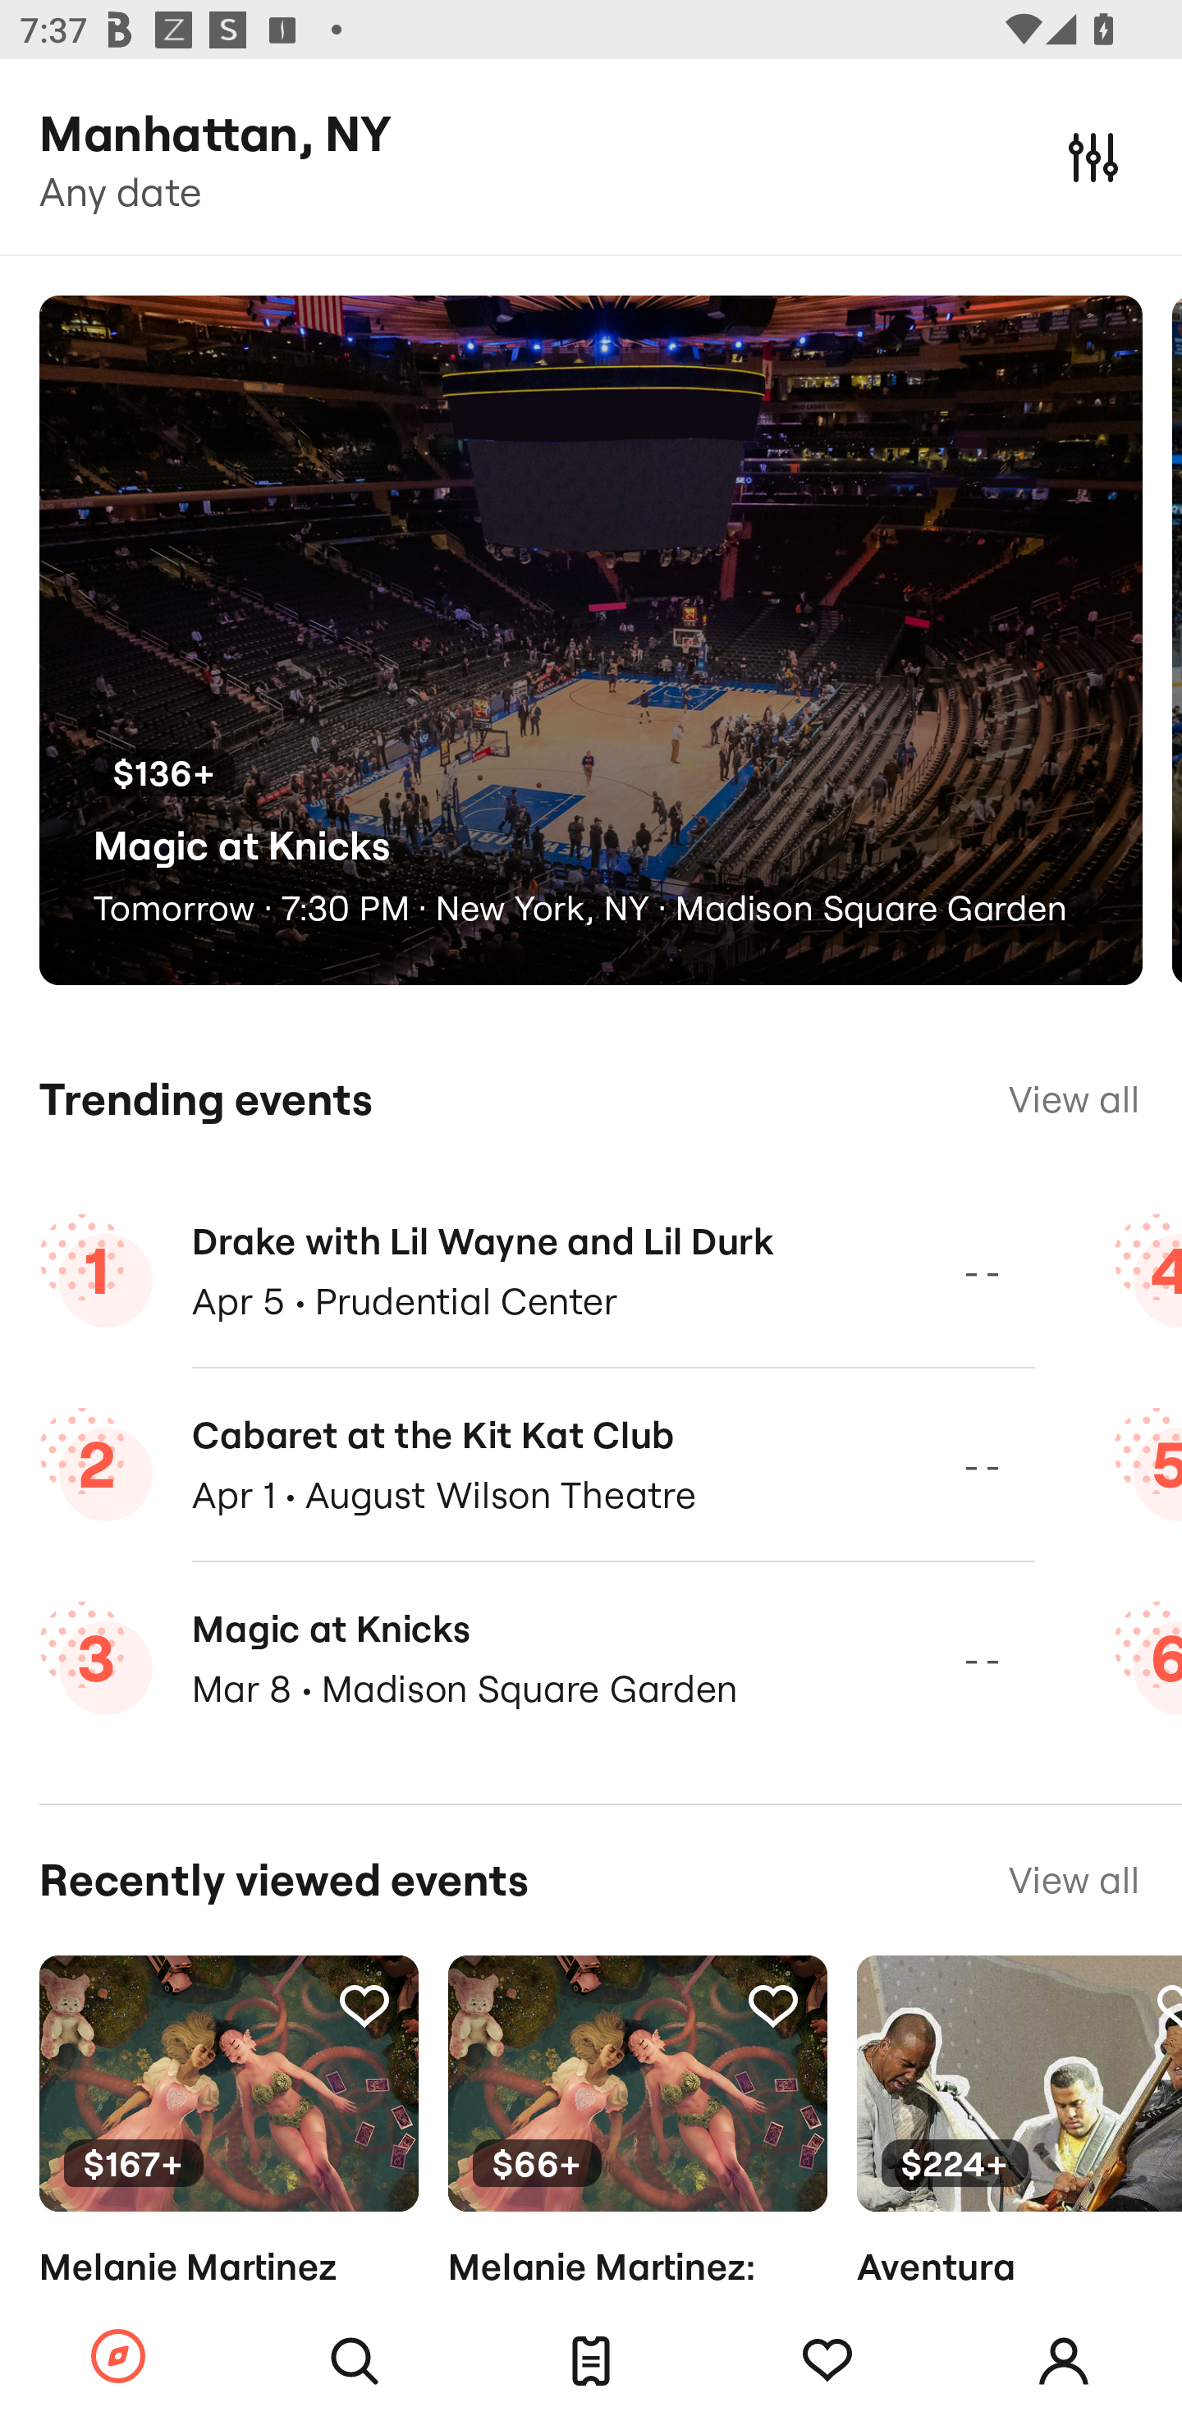  What do you see at coordinates (1074, 1880) in the screenshot?
I see `View all` at bounding box center [1074, 1880].